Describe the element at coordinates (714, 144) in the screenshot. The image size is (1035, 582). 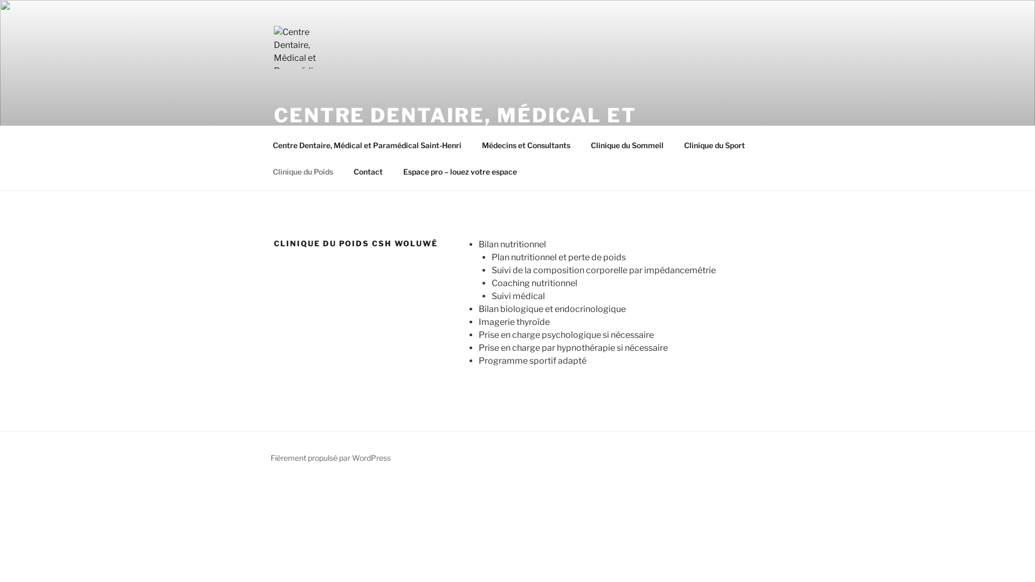
I see `Clinique du Sport` at that location.